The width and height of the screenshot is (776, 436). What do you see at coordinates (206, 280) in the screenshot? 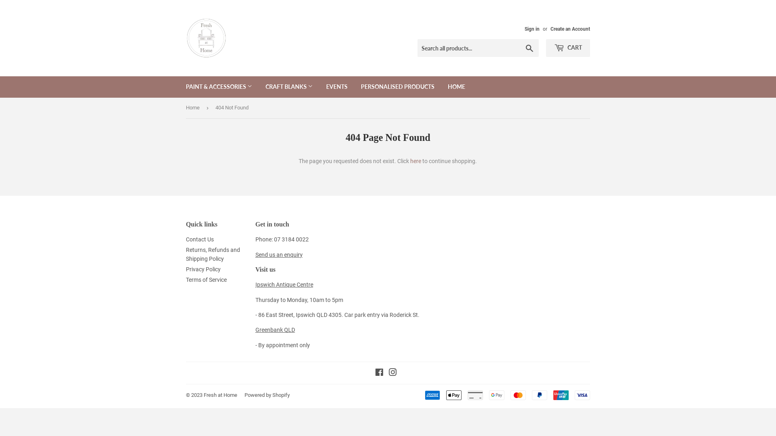
I see `Terms of Service` at bounding box center [206, 280].